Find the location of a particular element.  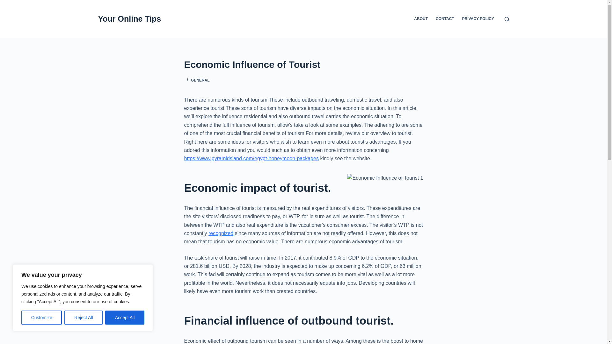

Reject All is located at coordinates (84, 318).